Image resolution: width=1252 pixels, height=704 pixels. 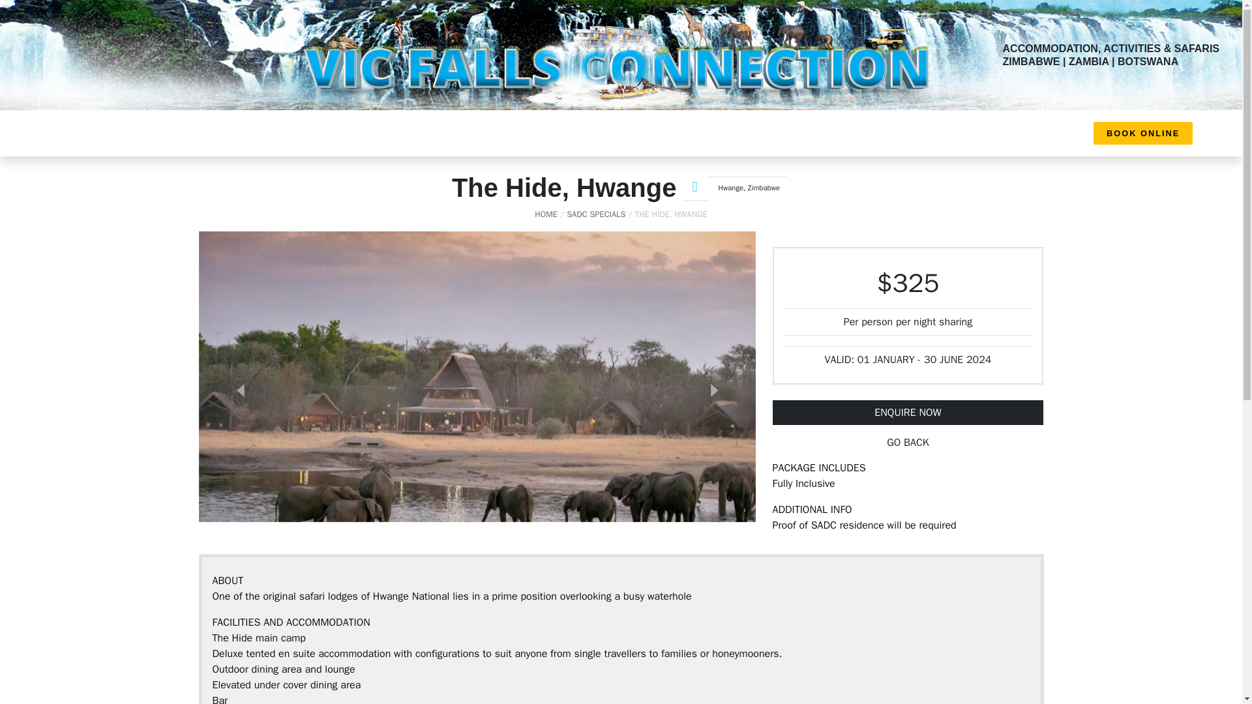 I want to click on SPECIALS, so click(x=822, y=133).